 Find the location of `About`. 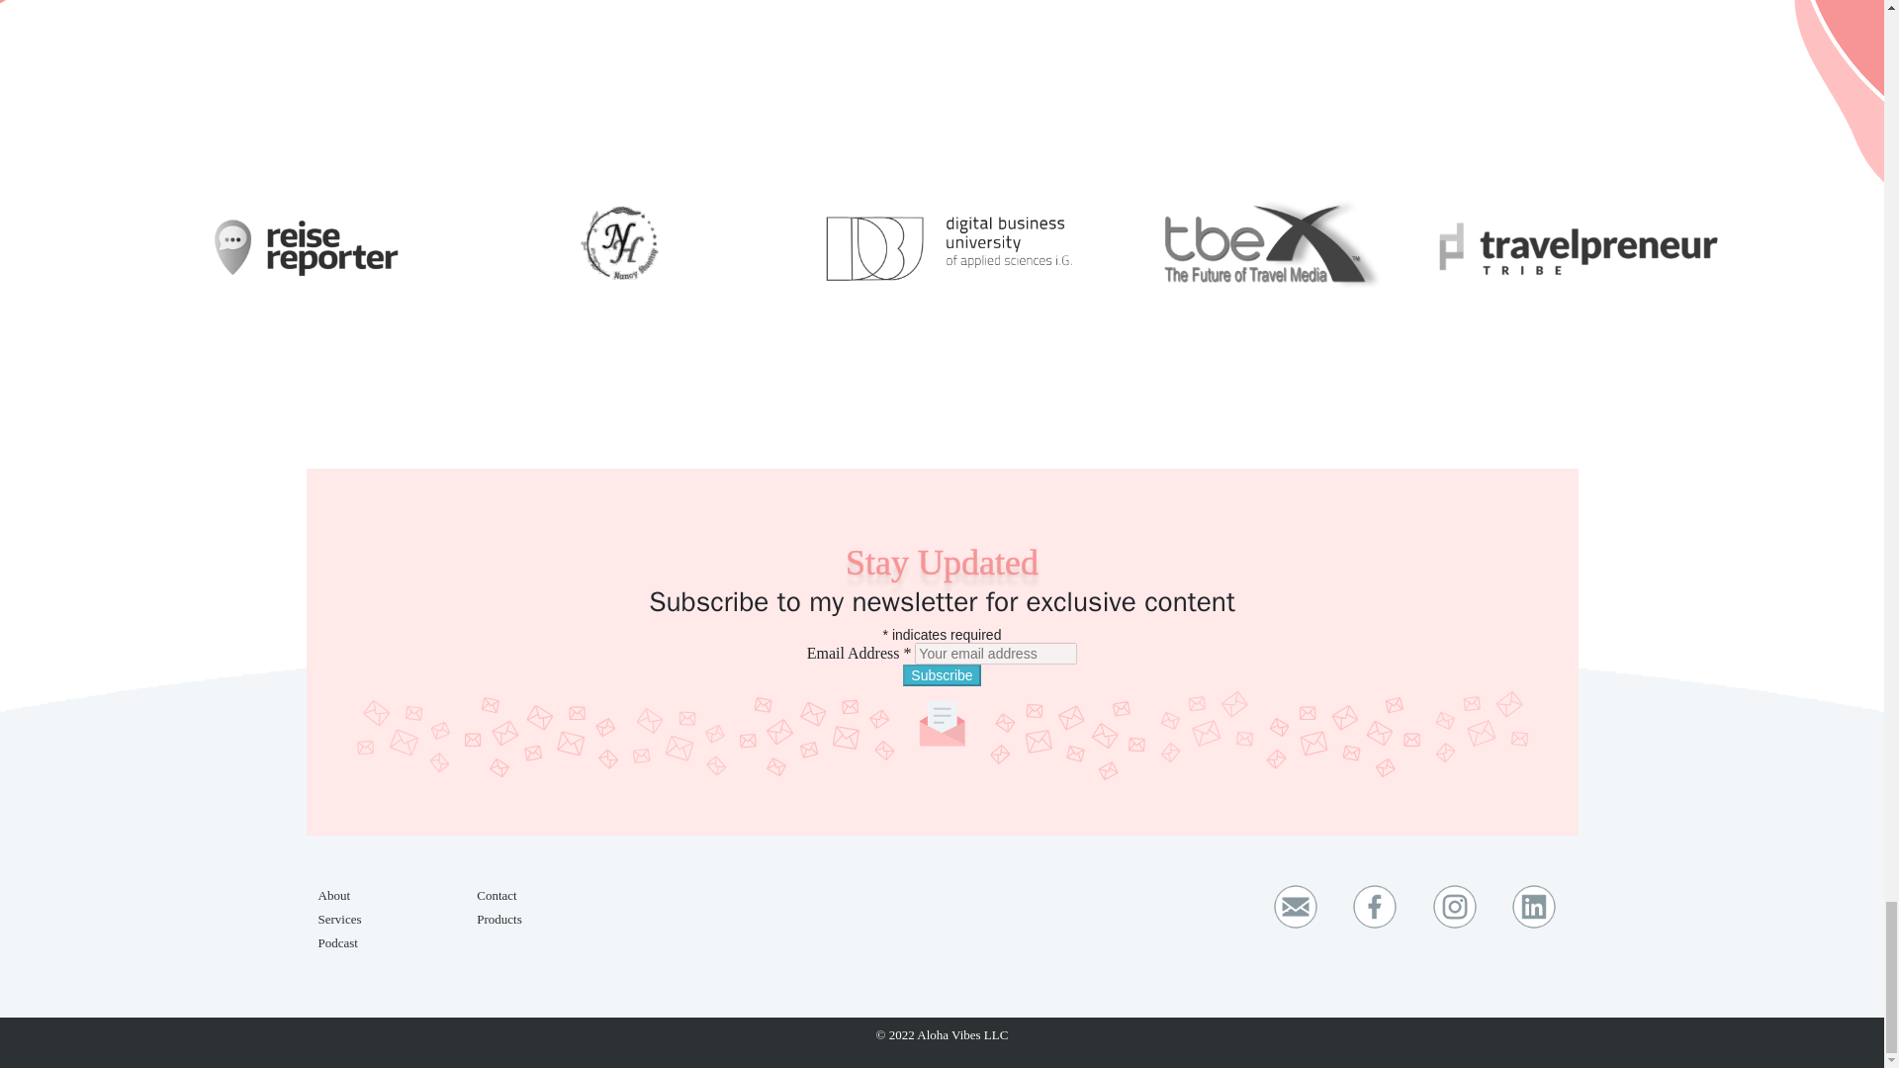

About is located at coordinates (334, 894).